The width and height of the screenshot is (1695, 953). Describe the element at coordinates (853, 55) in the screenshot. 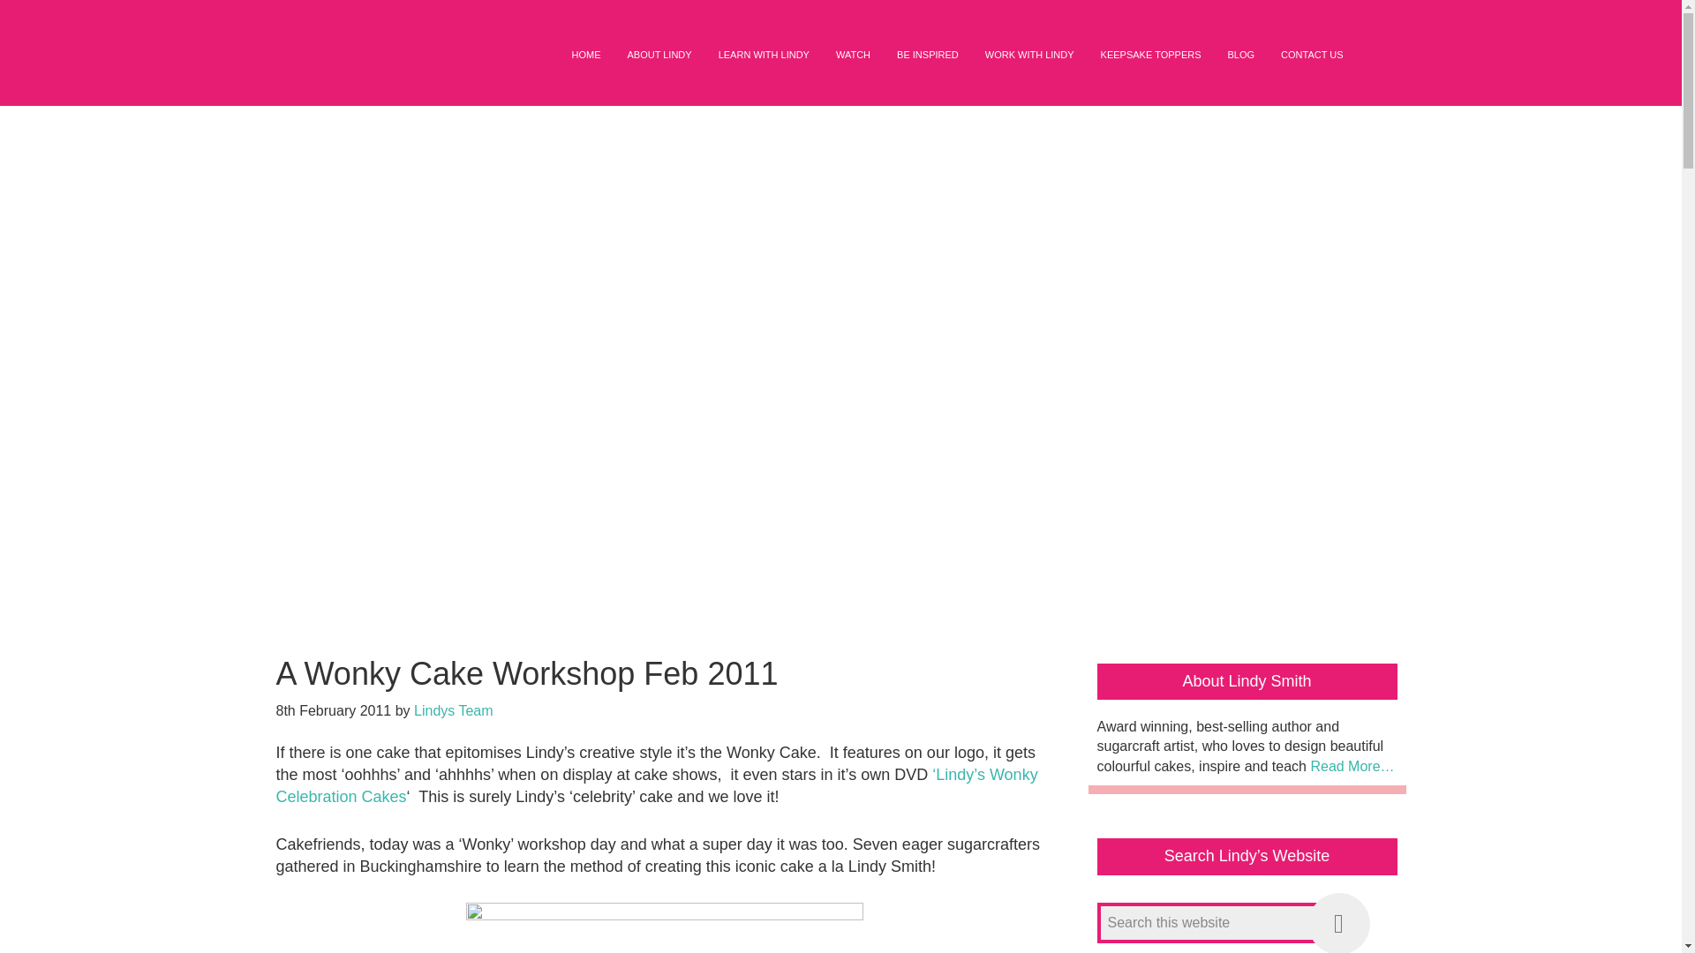

I see `WATCH` at that location.